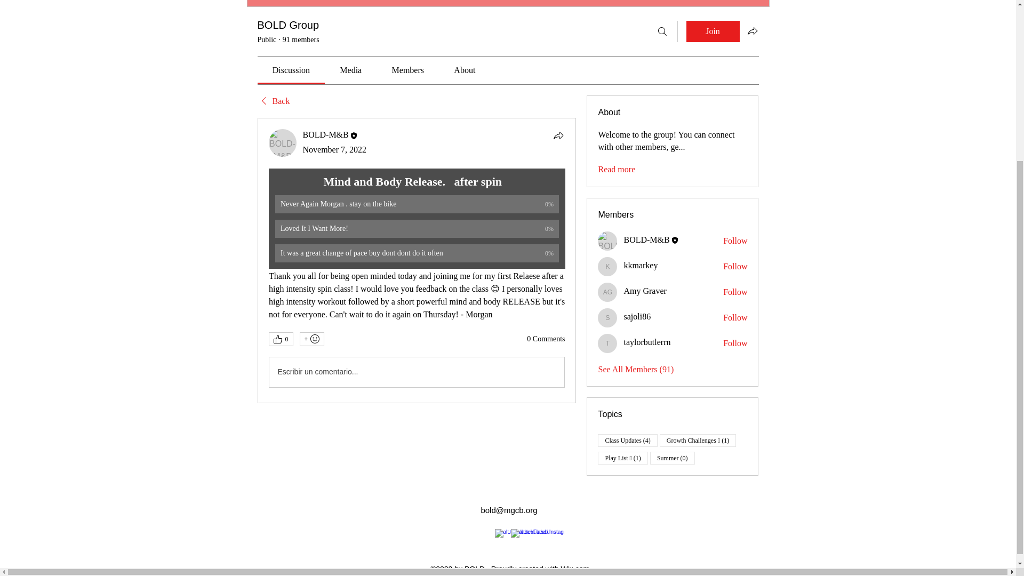 Image resolution: width=1024 pixels, height=576 pixels. Describe the element at coordinates (735, 318) in the screenshot. I see `Follow` at that location.